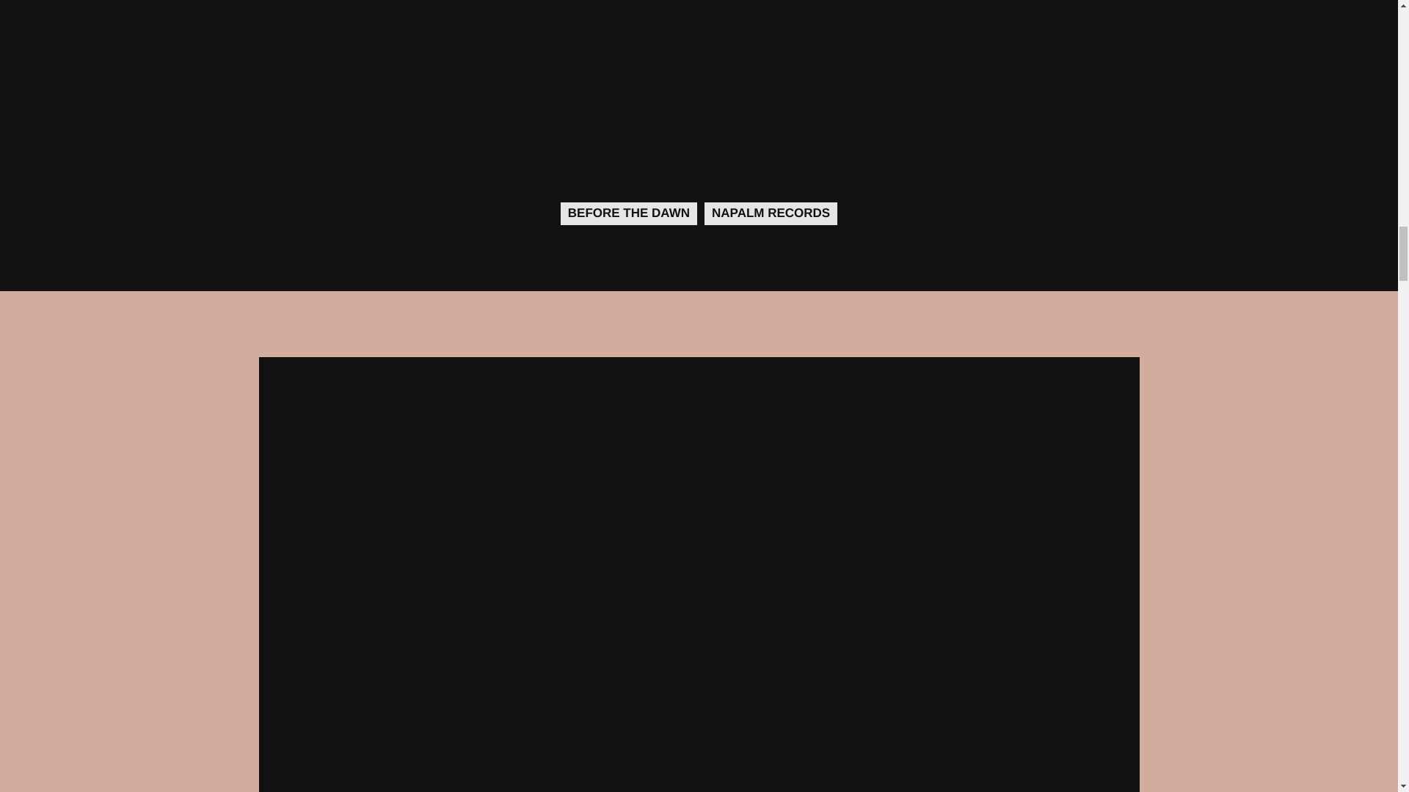 The width and height of the screenshot is (1409, 792). What do you see at coordinates (771, 213) in the screenshot?
I see `NAPALM RECORDS` at bounding box center [771, 213].